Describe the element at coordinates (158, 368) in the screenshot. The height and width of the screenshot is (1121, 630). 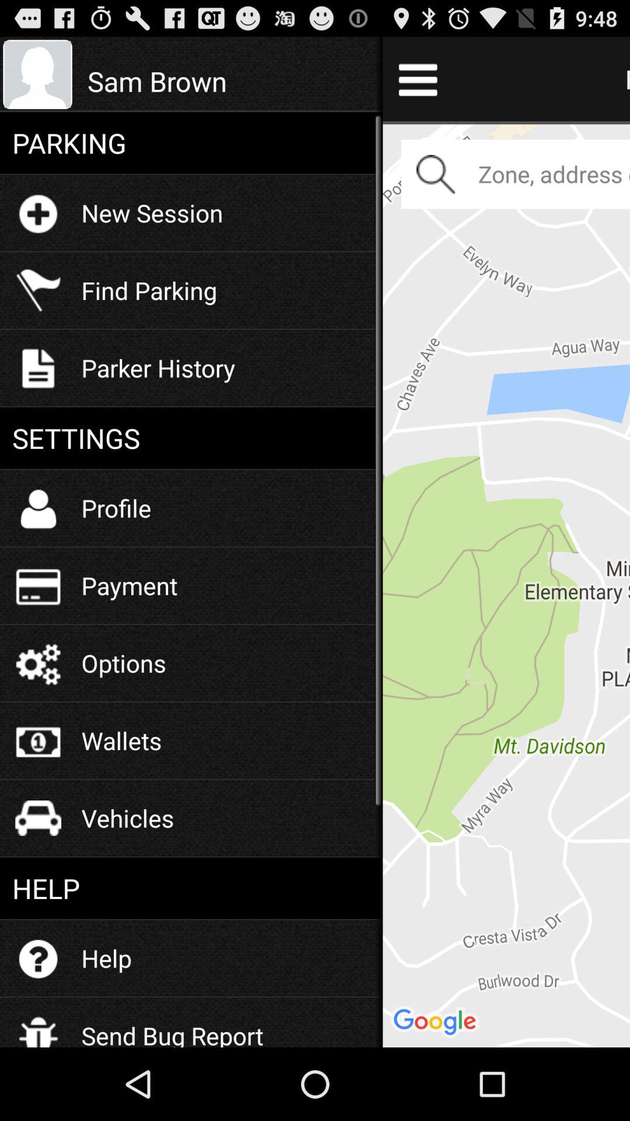
I see `launch the parker history` at that location.